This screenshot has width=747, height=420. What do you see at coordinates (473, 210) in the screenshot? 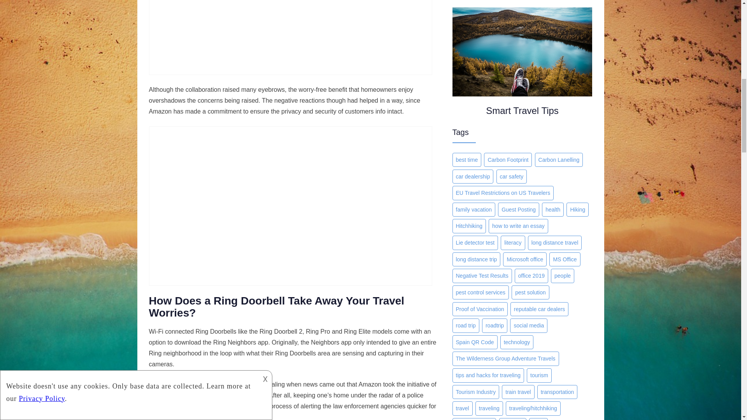
I see `family vacation` at bounding box center [473, 210].